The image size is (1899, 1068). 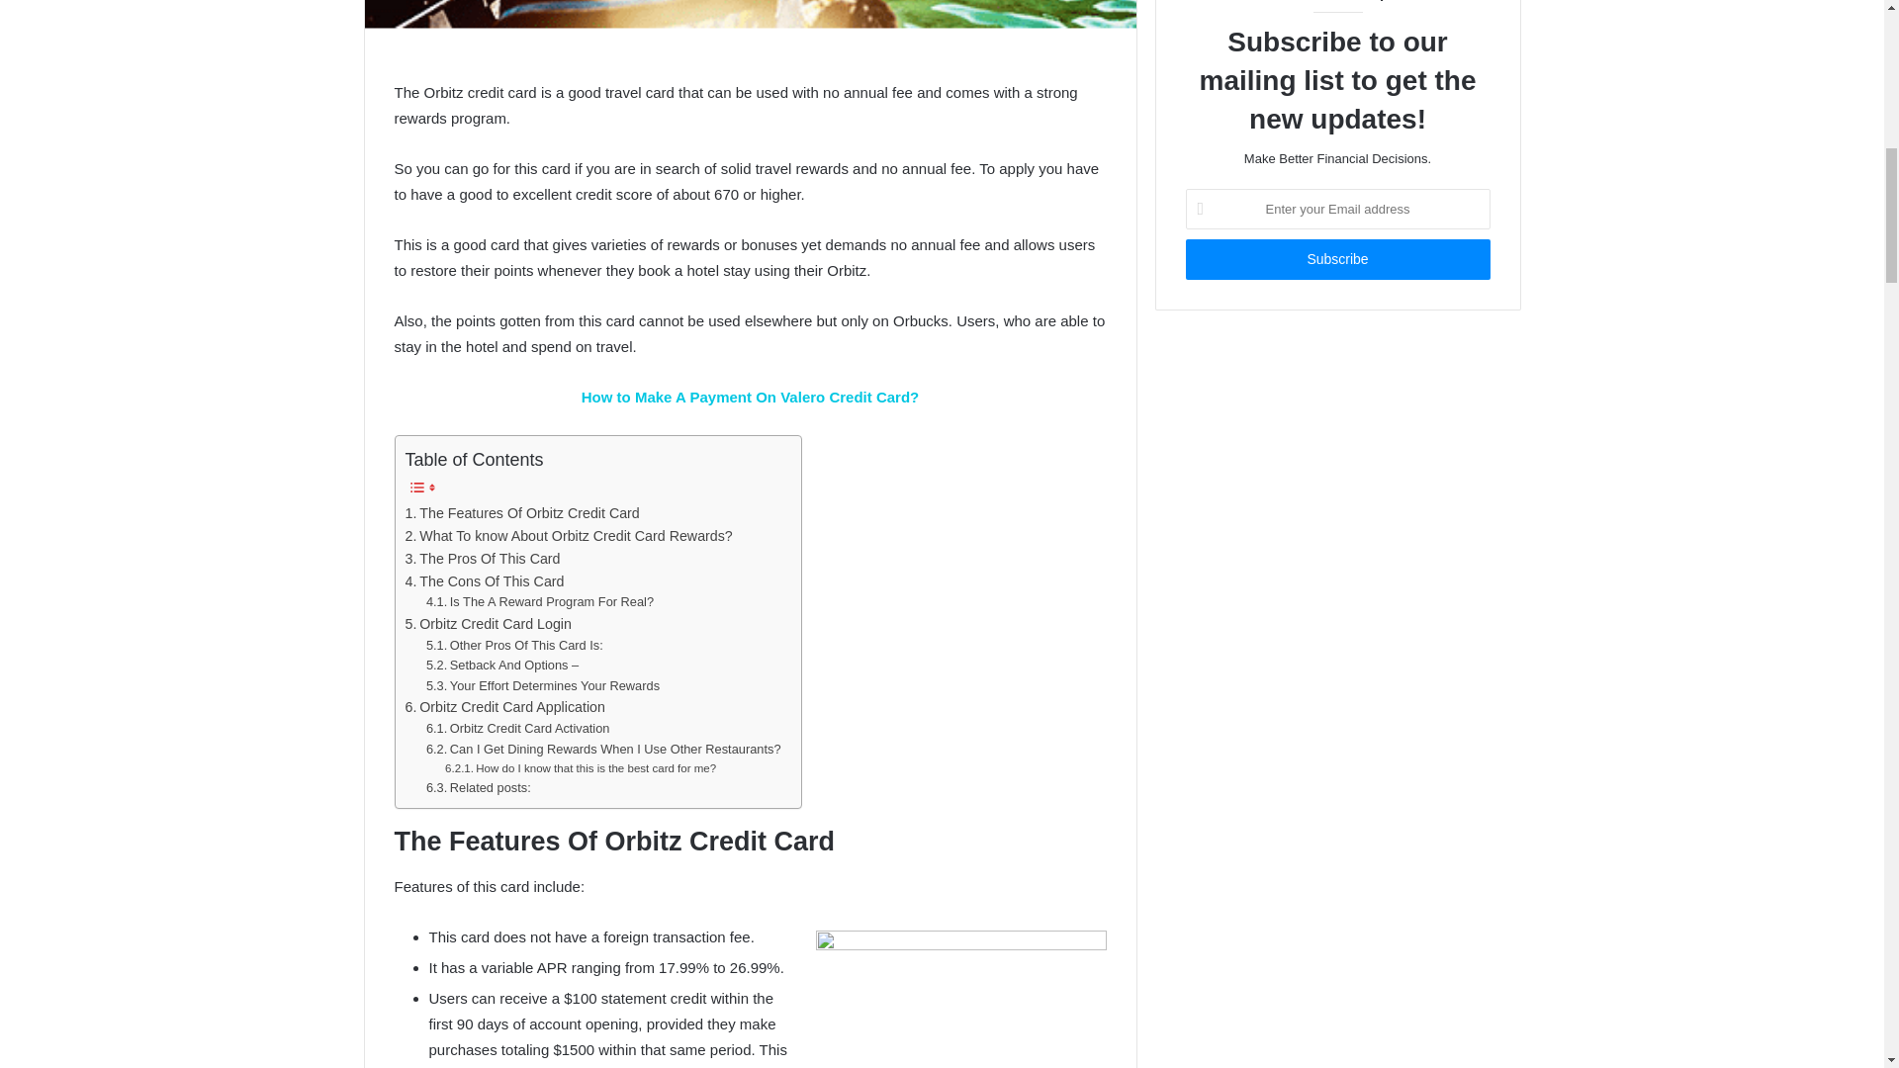 What do you see at coordinates (485, 581) in the screenshot?
I see `The Cons Of This Card` at bounding box center [485, 581].